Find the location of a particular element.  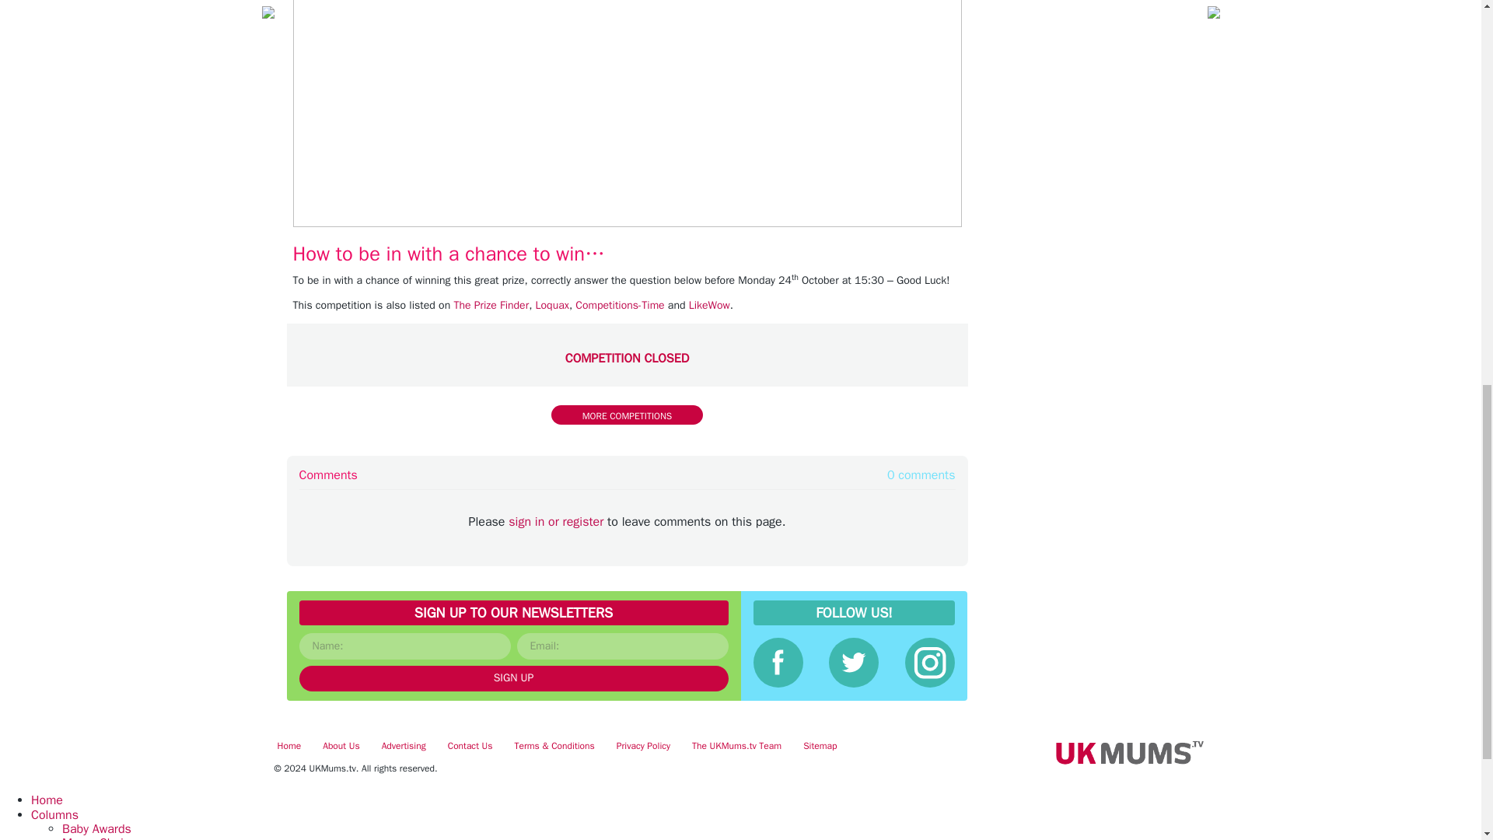

Competitions-Time is located at coordinates (619, 305).